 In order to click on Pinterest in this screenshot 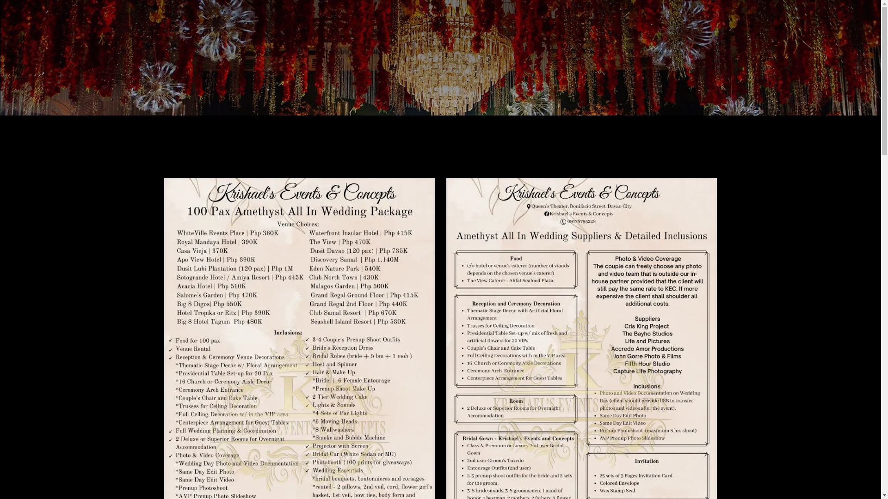, I will do `click(705, 14)`.